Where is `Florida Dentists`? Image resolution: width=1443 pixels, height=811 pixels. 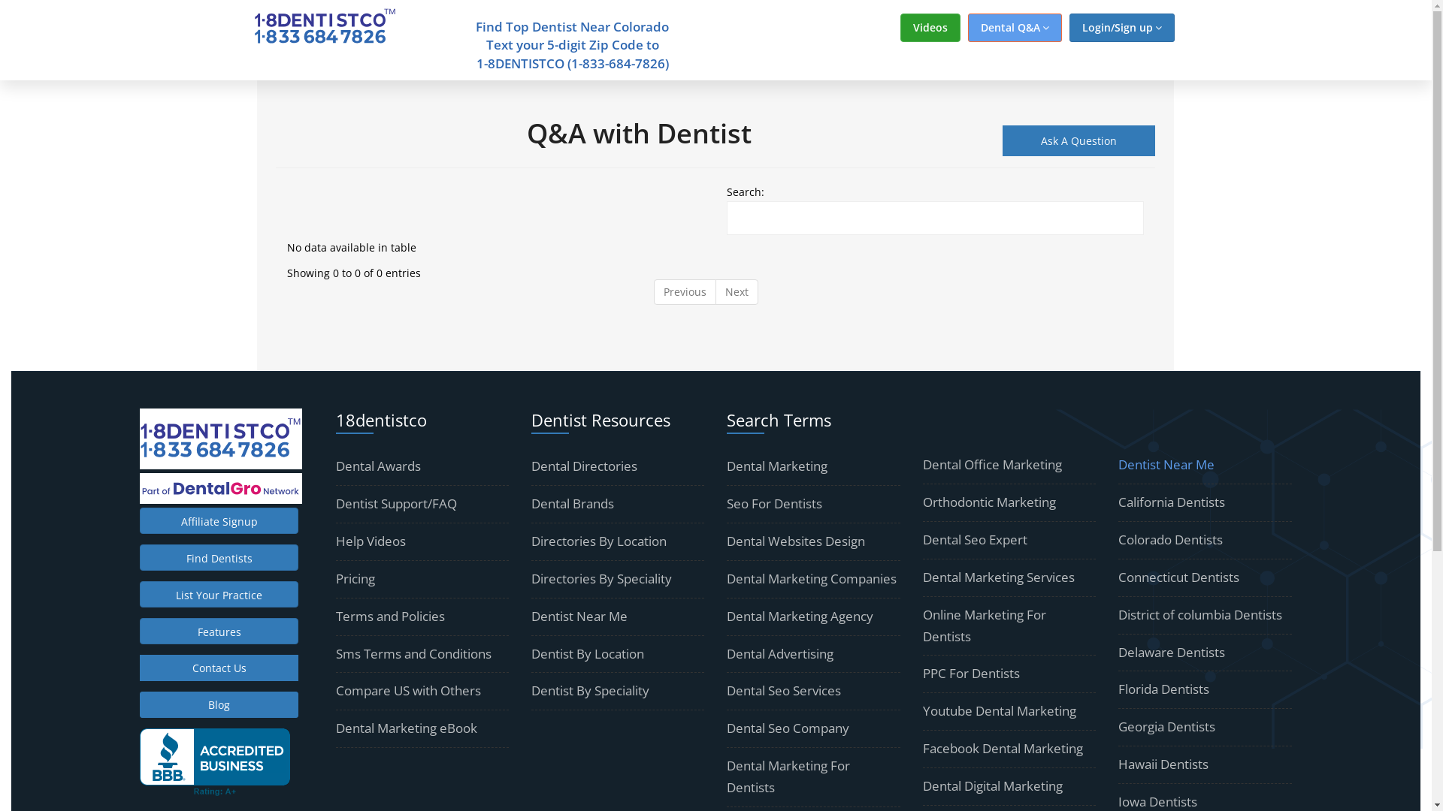
Florida Dentists is located at coordinates (1163, 689).